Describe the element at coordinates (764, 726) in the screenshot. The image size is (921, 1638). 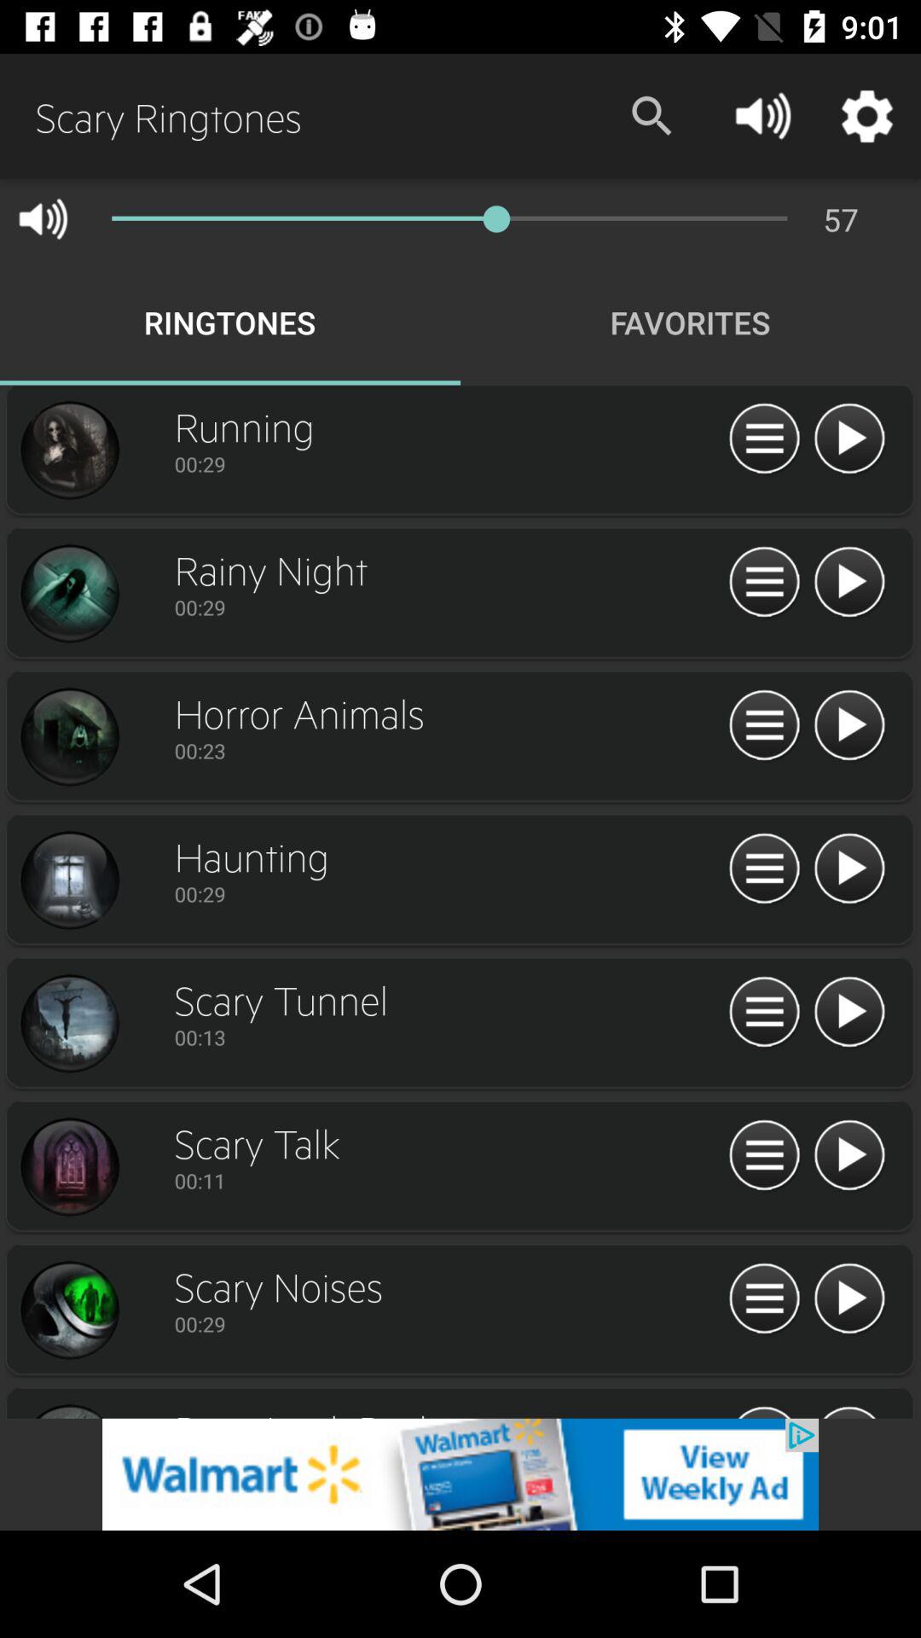
I see `go to play` at that location.